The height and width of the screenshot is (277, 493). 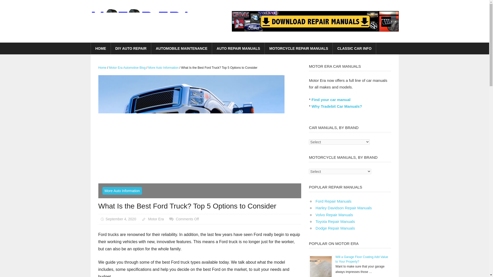 What do you see at coordinates (182, 48) in the screenshot?
I see `AUTOMOBILE MAINTENANCE` at bounding box center [182, 48].